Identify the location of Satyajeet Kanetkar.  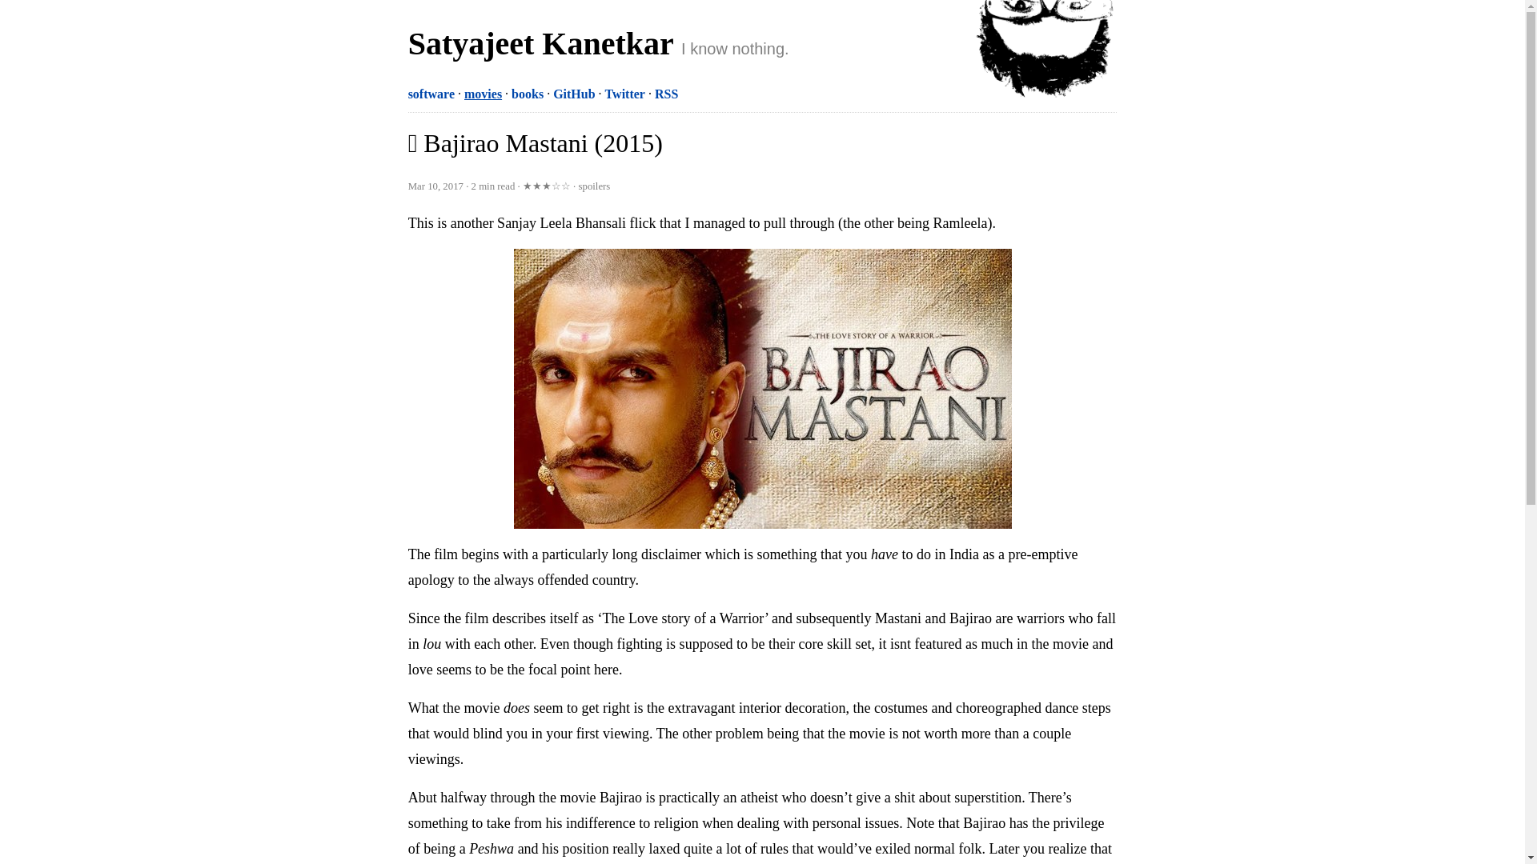
(1045, 51).